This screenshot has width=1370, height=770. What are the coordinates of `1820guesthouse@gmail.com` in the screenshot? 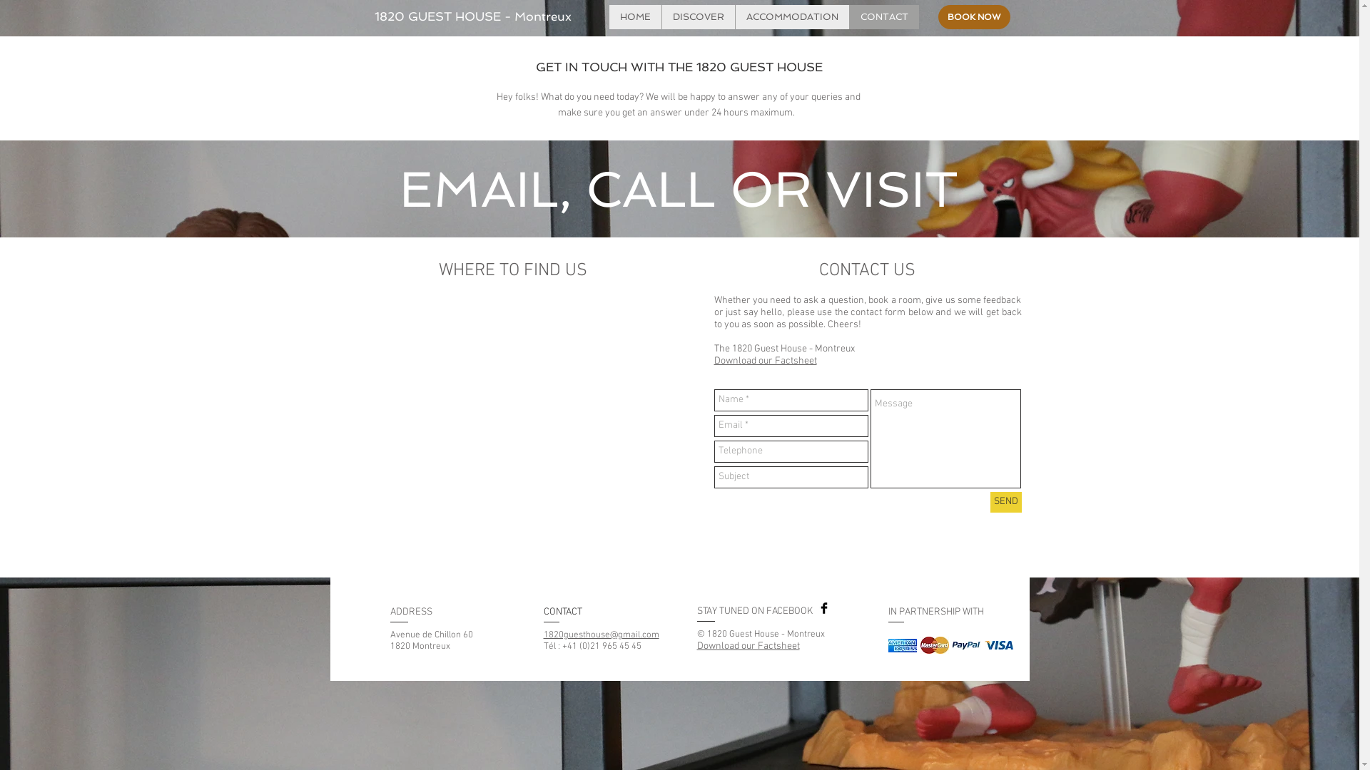 It's located at (602, 635).